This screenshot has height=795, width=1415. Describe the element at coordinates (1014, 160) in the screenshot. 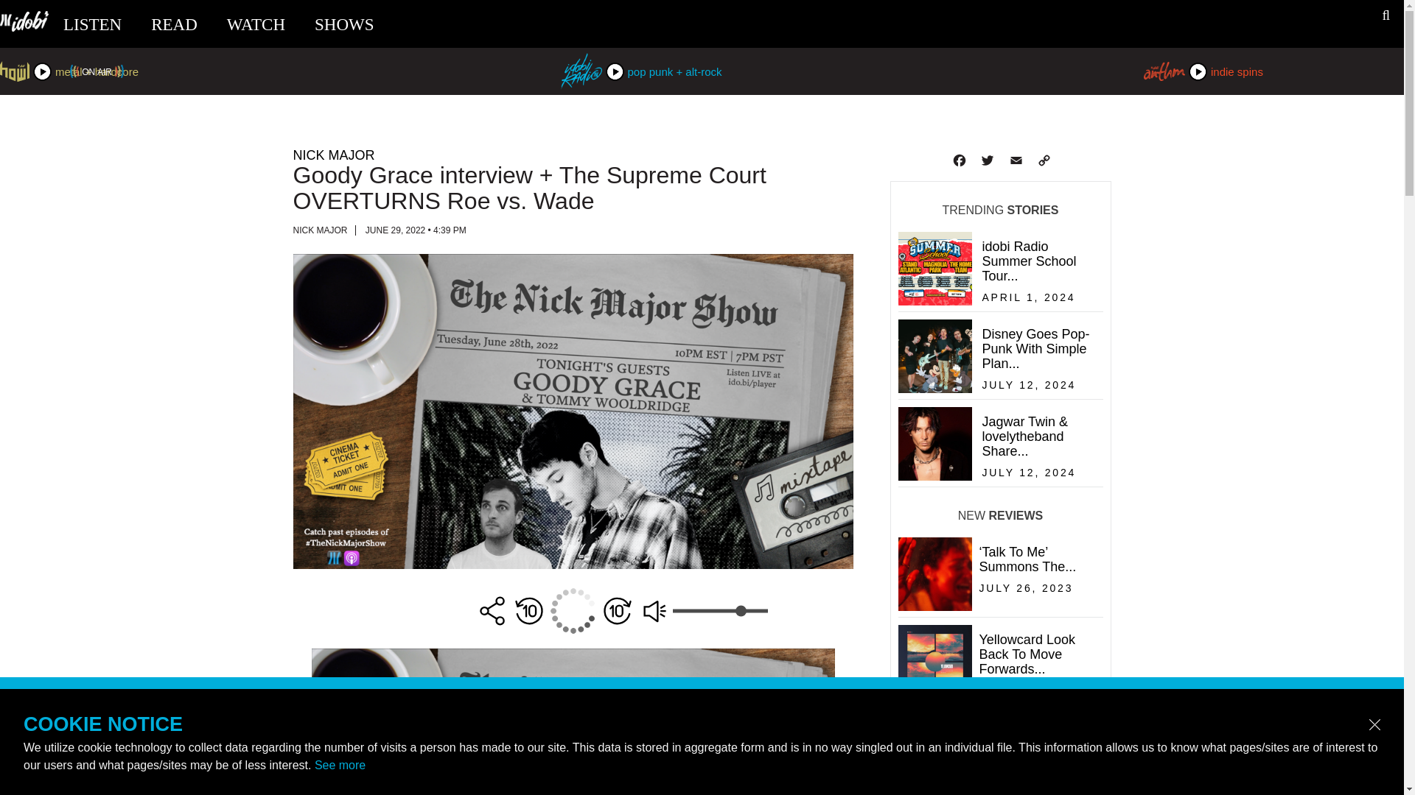

I see `Facebook` at that location.